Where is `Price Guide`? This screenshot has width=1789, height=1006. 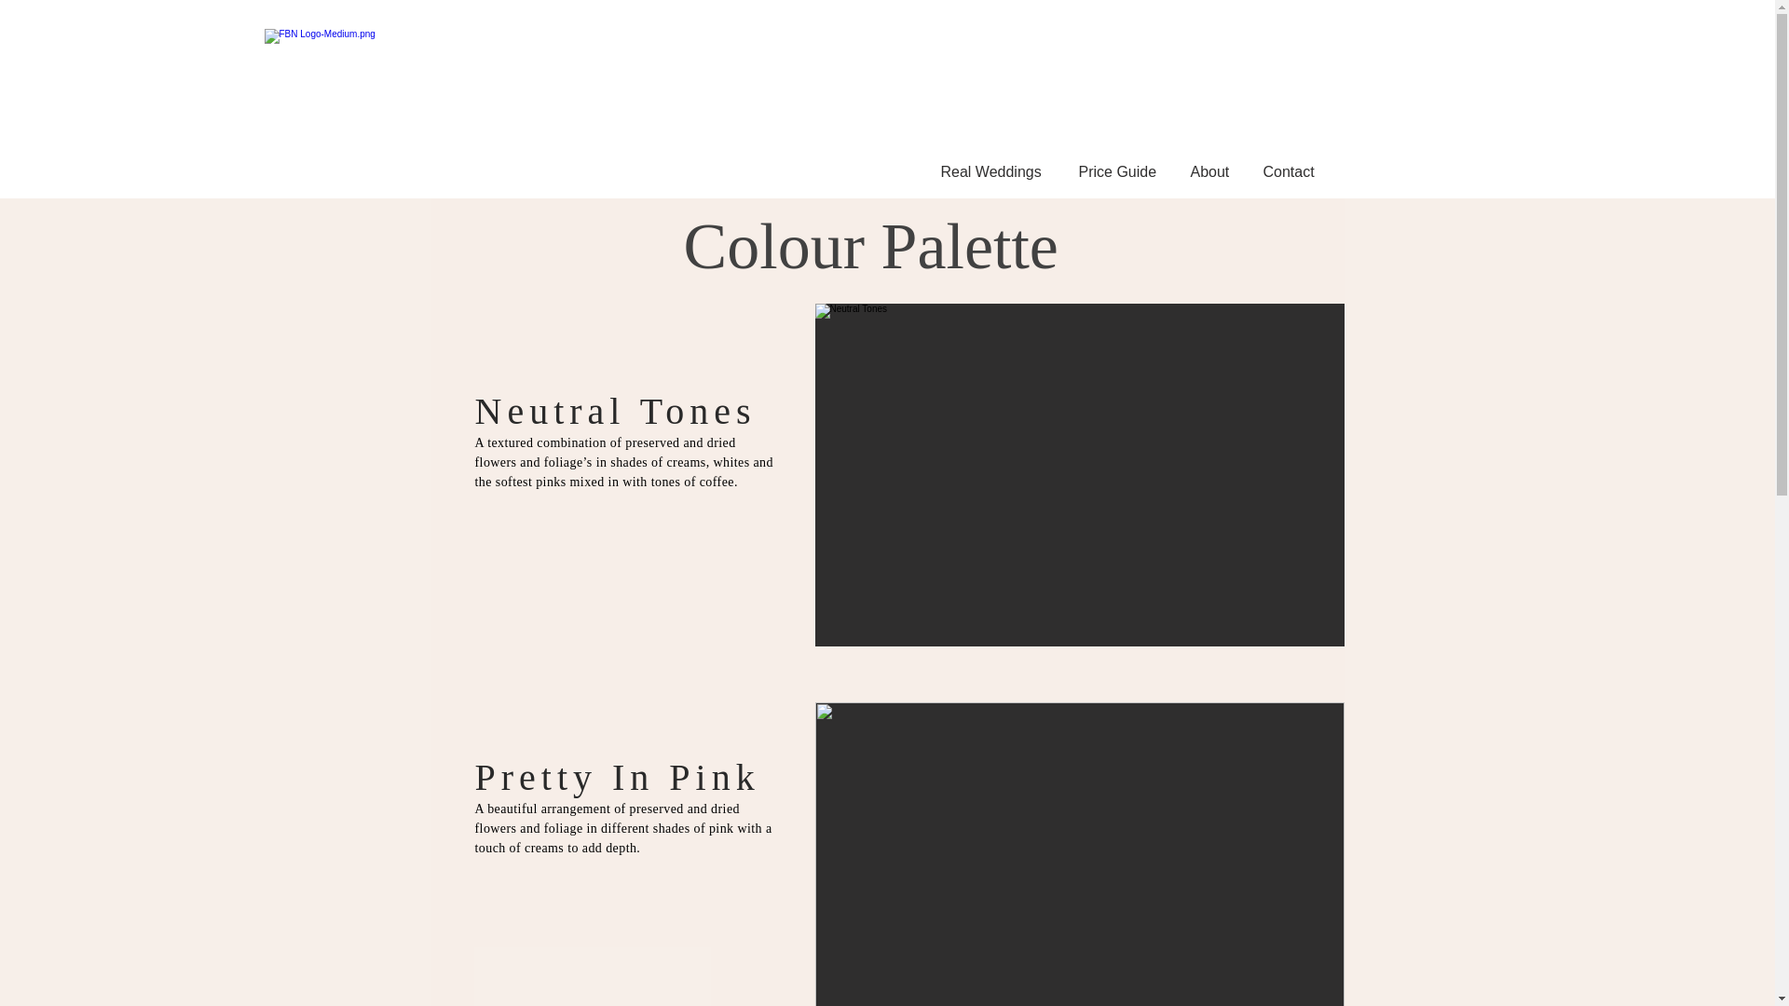 Price Guide is located at coordinates (1120, 171).